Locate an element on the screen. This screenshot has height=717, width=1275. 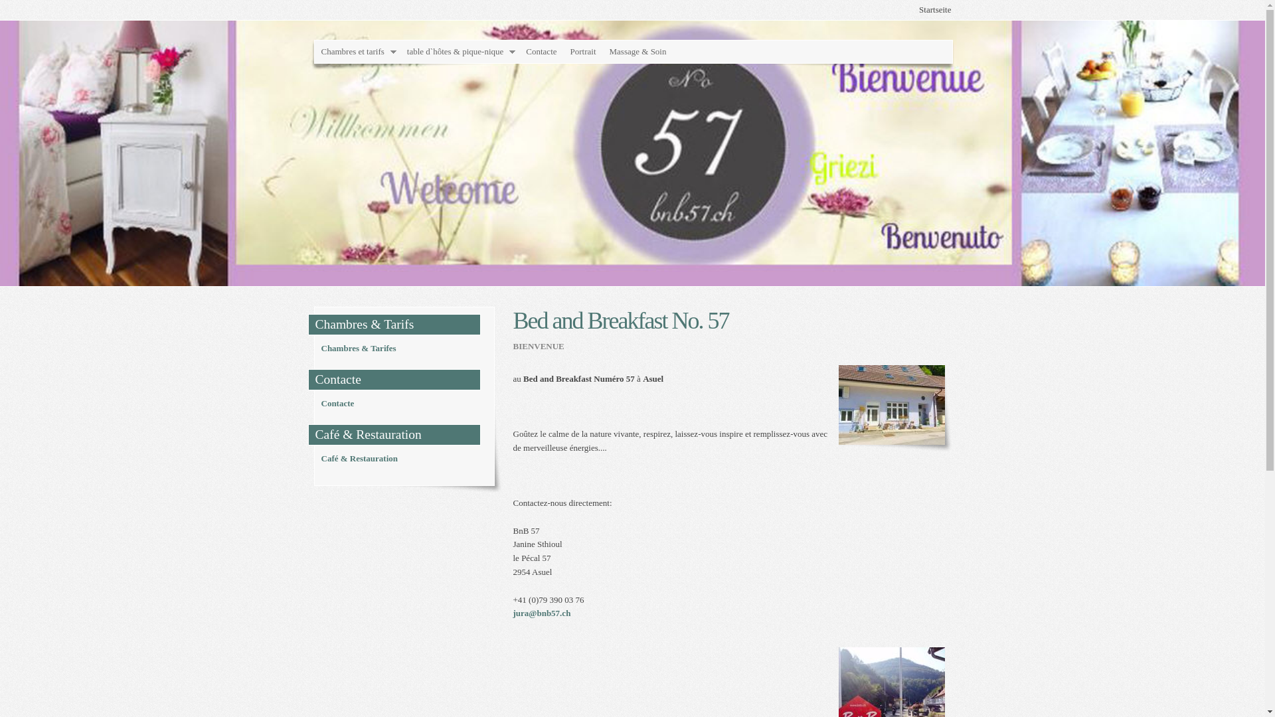
Startseite is located at coordinates (935, 9).